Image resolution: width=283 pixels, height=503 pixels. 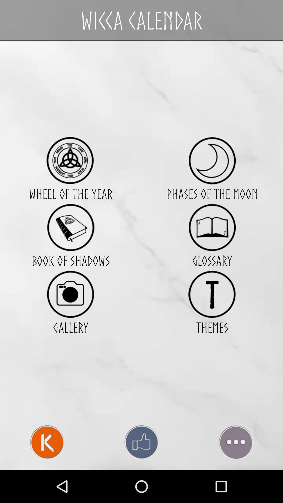 What do you see at coordinates (141, 442) in the screenshot?
I see `thumbs up` at bounding box center [141, 442].